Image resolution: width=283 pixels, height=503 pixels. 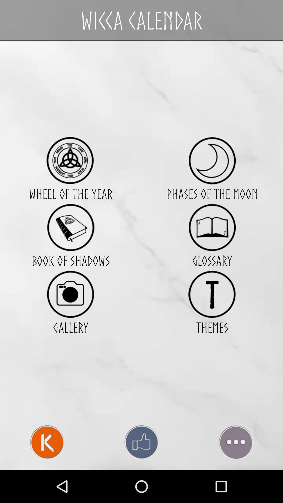 What do you see at coordinates (141, 442) in the screenshot?
I see `thumbs up` at bounding box center [141, 442].